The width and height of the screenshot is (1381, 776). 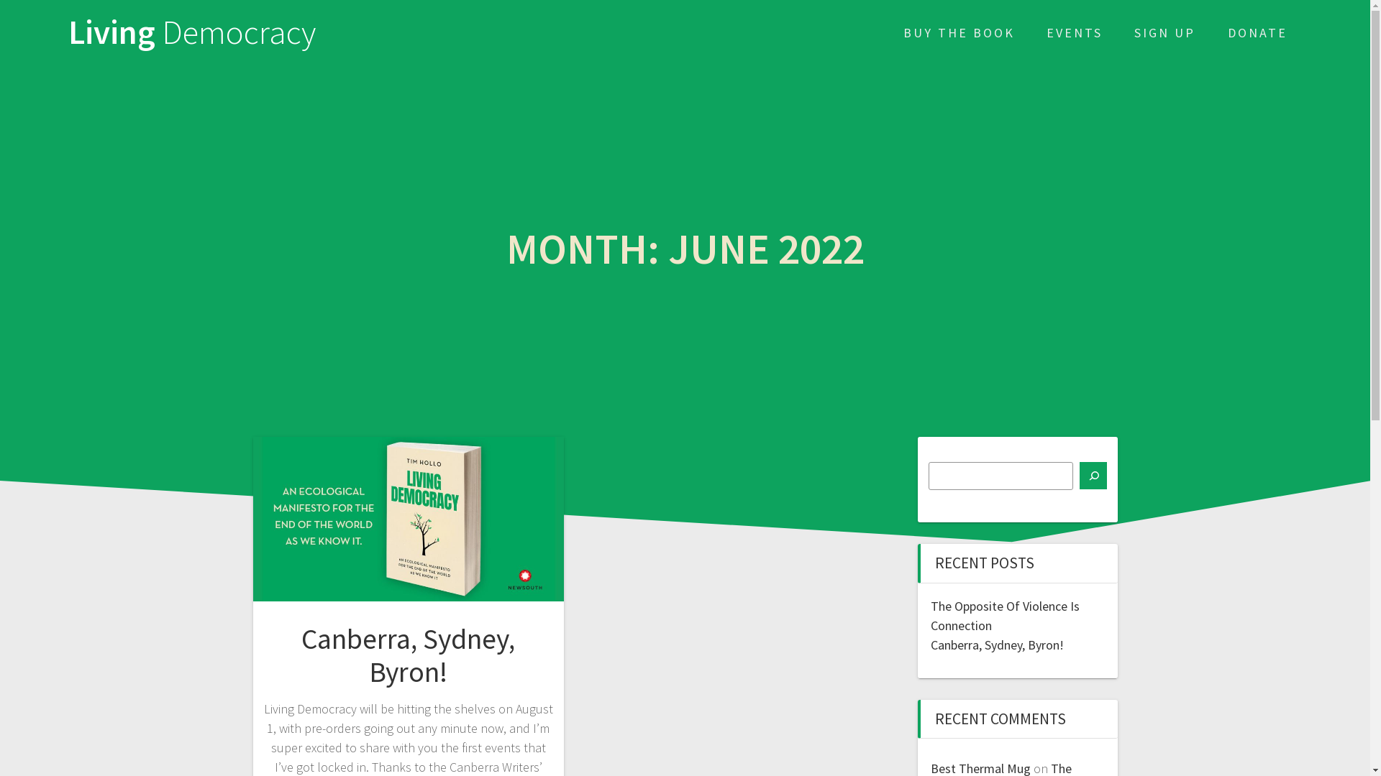 I want to click on EVENTS, so click(x=1075, y=33).